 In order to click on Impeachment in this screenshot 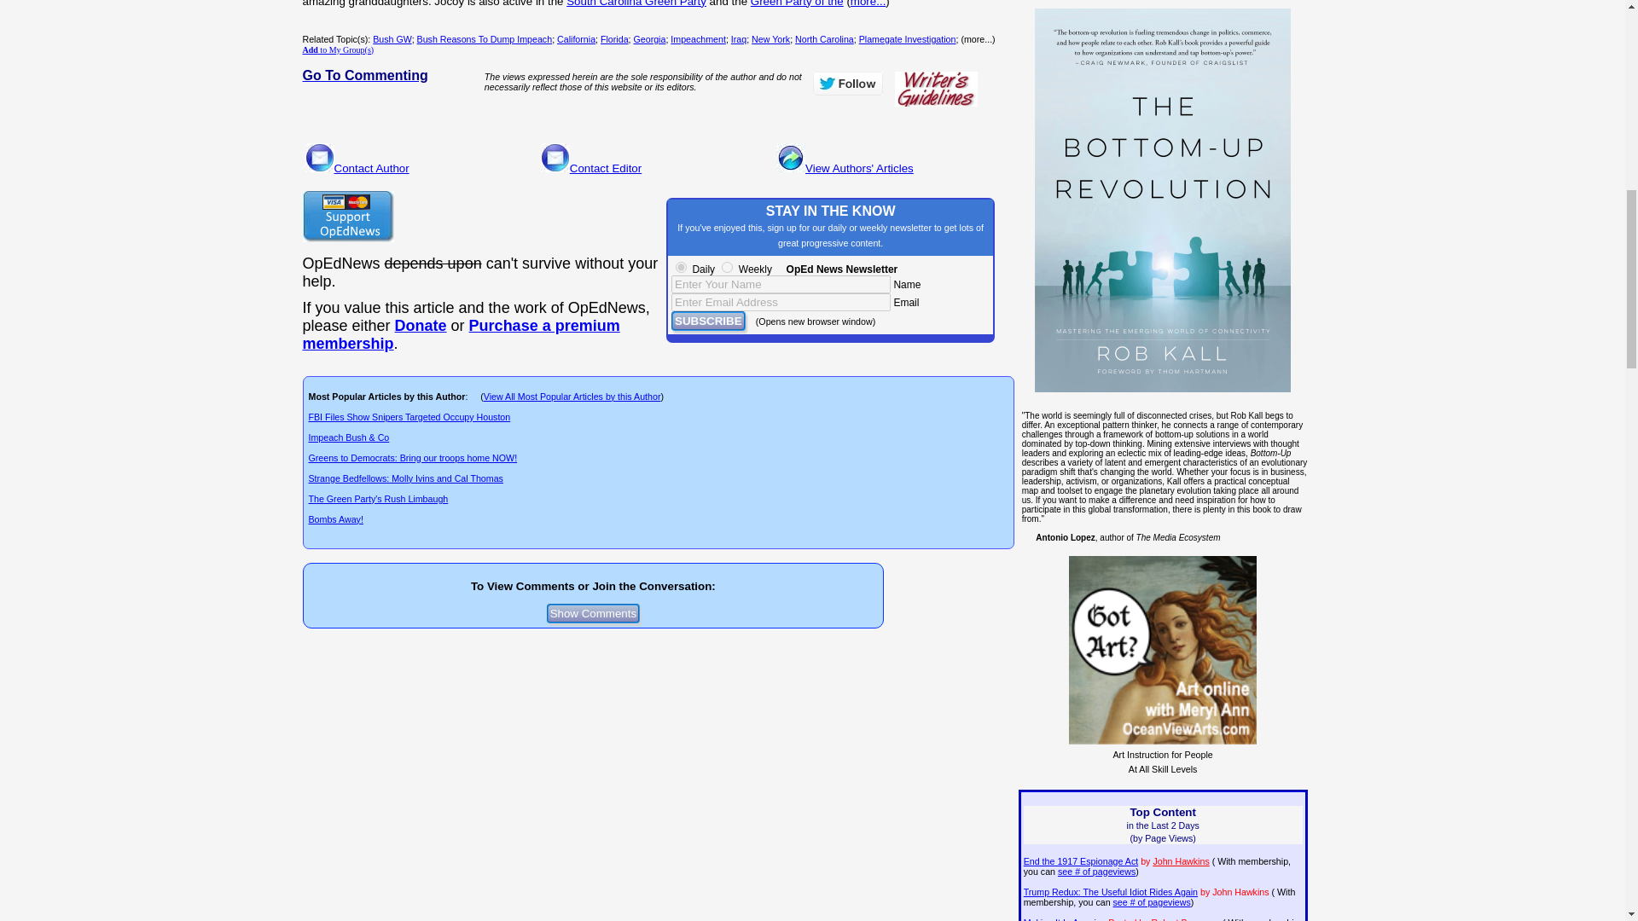, I will do `click(698, 38)`.